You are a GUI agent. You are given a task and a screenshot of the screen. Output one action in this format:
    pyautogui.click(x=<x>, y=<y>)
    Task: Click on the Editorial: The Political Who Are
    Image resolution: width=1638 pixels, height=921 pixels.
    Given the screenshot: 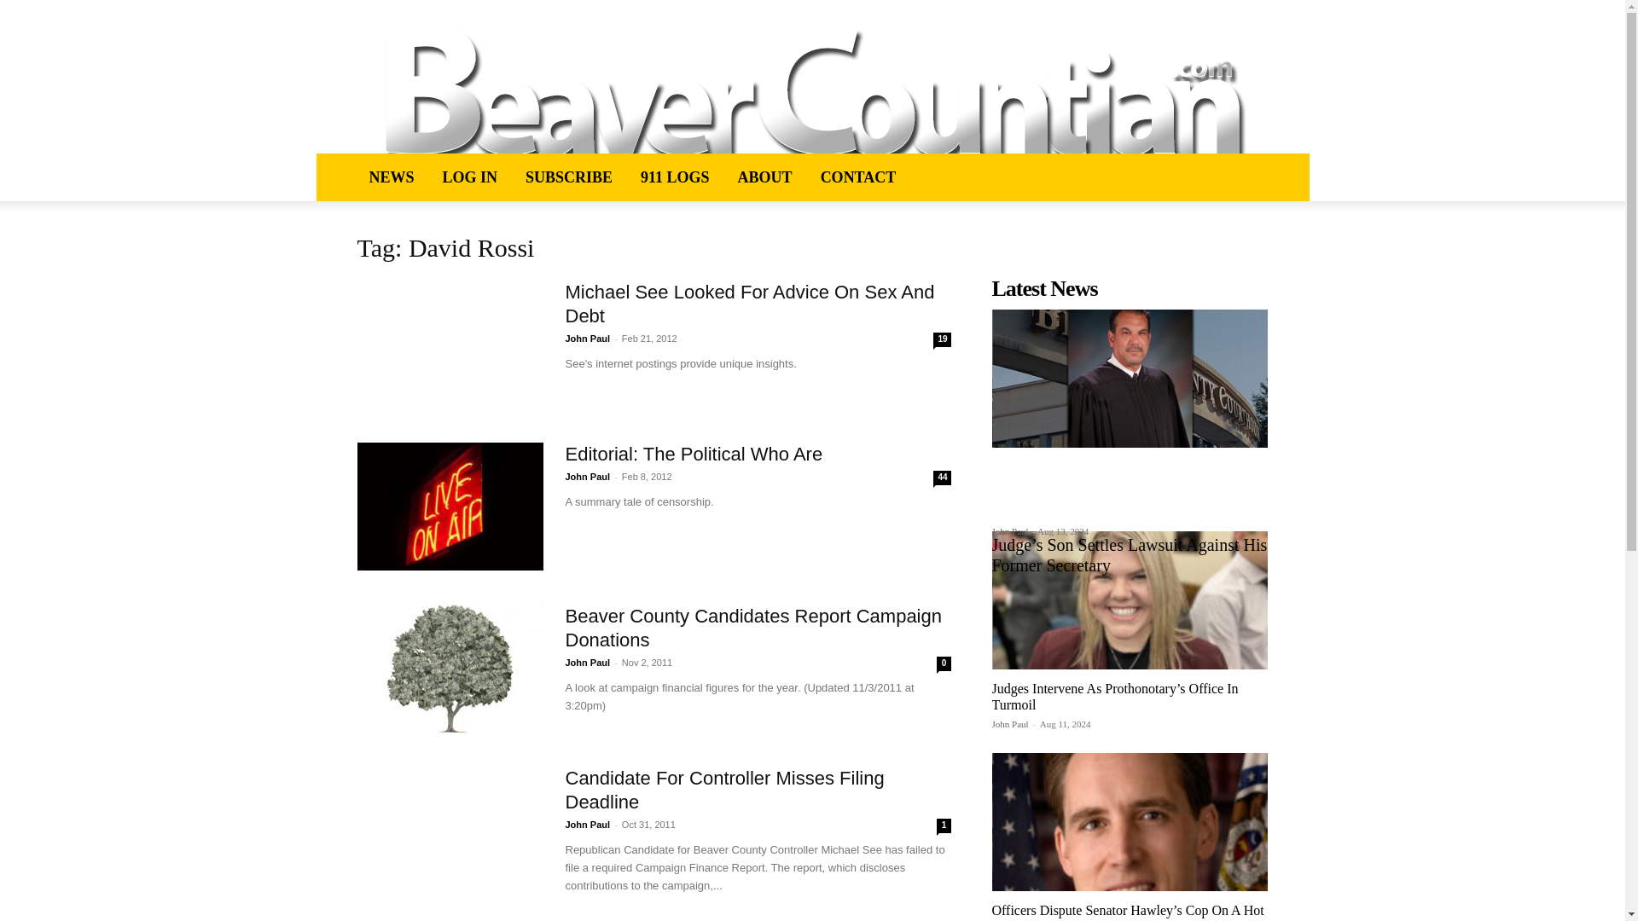 What is the action you would take?
    pyautogui.click(x=693, y=454)
    